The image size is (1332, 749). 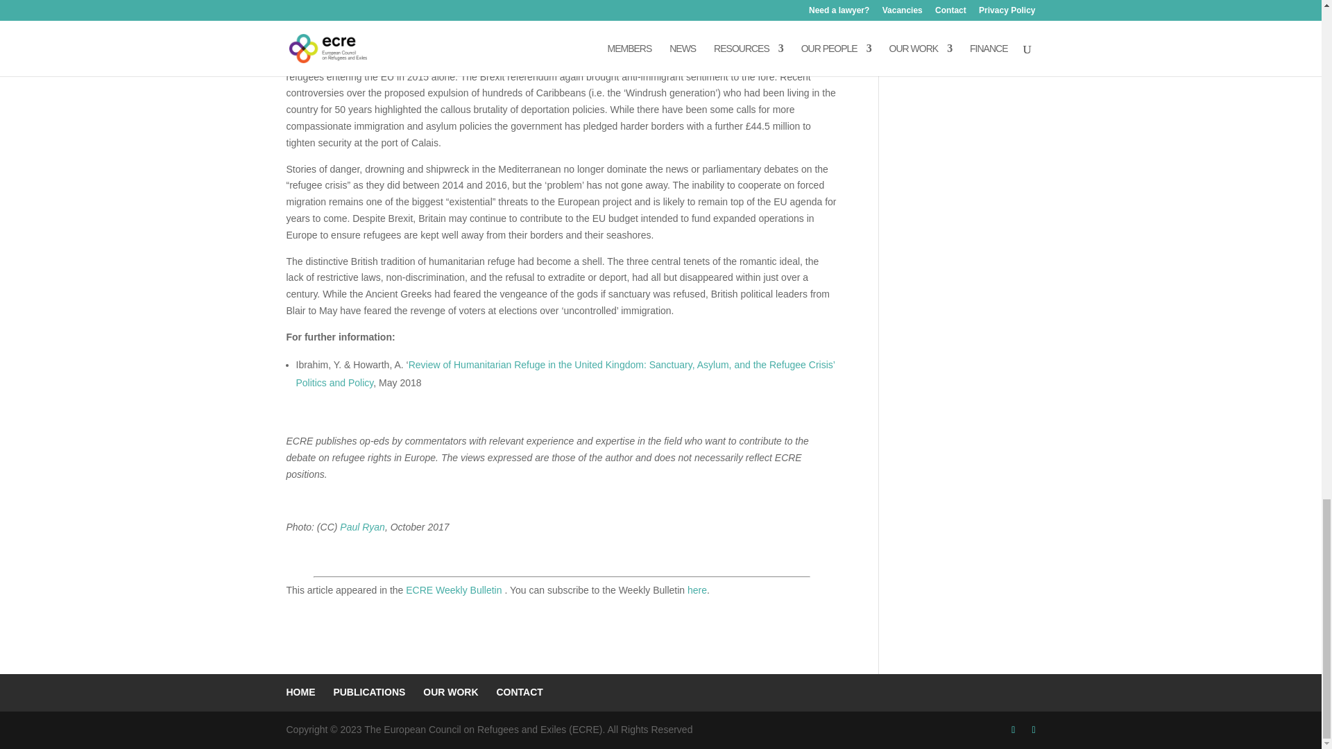 I want to click on ECRE Weekly Bulletin, so click(x=455, y=589).